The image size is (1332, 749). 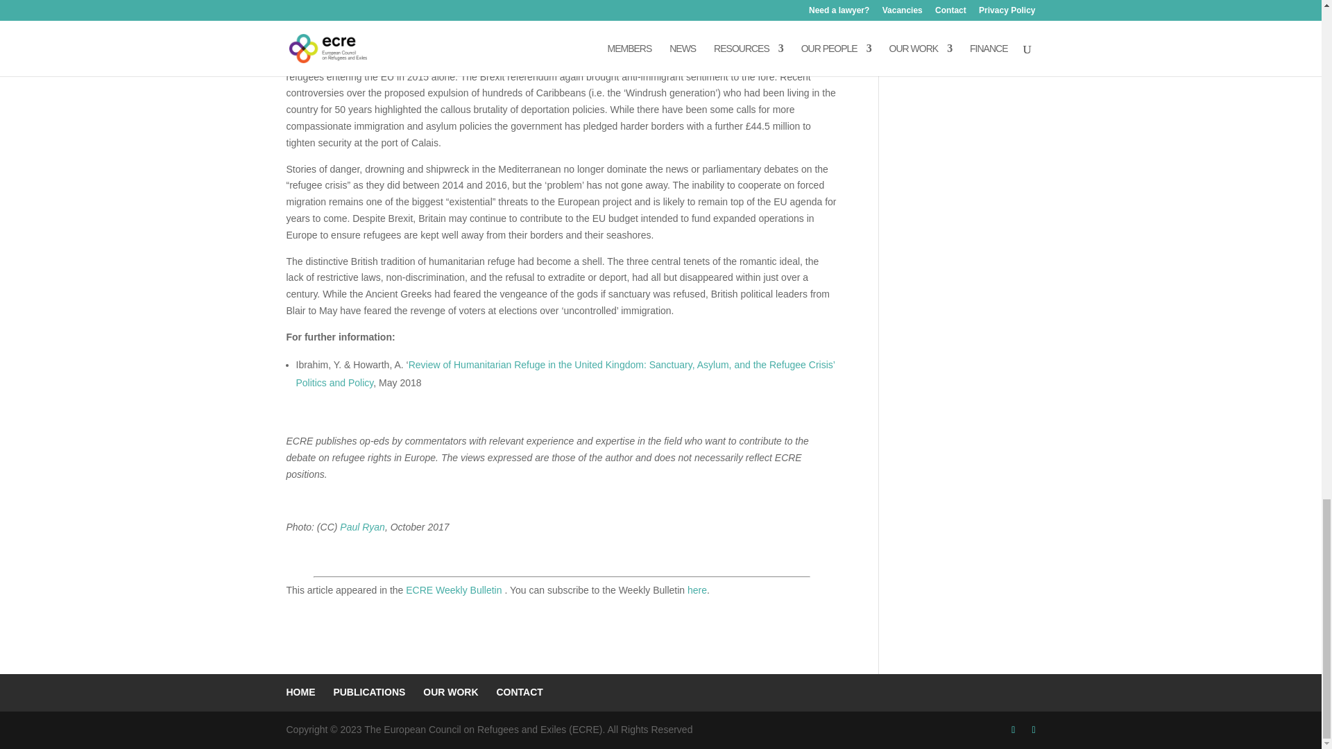 I want to click on ECRE Weekly Bulletin, so click(x=455, y=589).